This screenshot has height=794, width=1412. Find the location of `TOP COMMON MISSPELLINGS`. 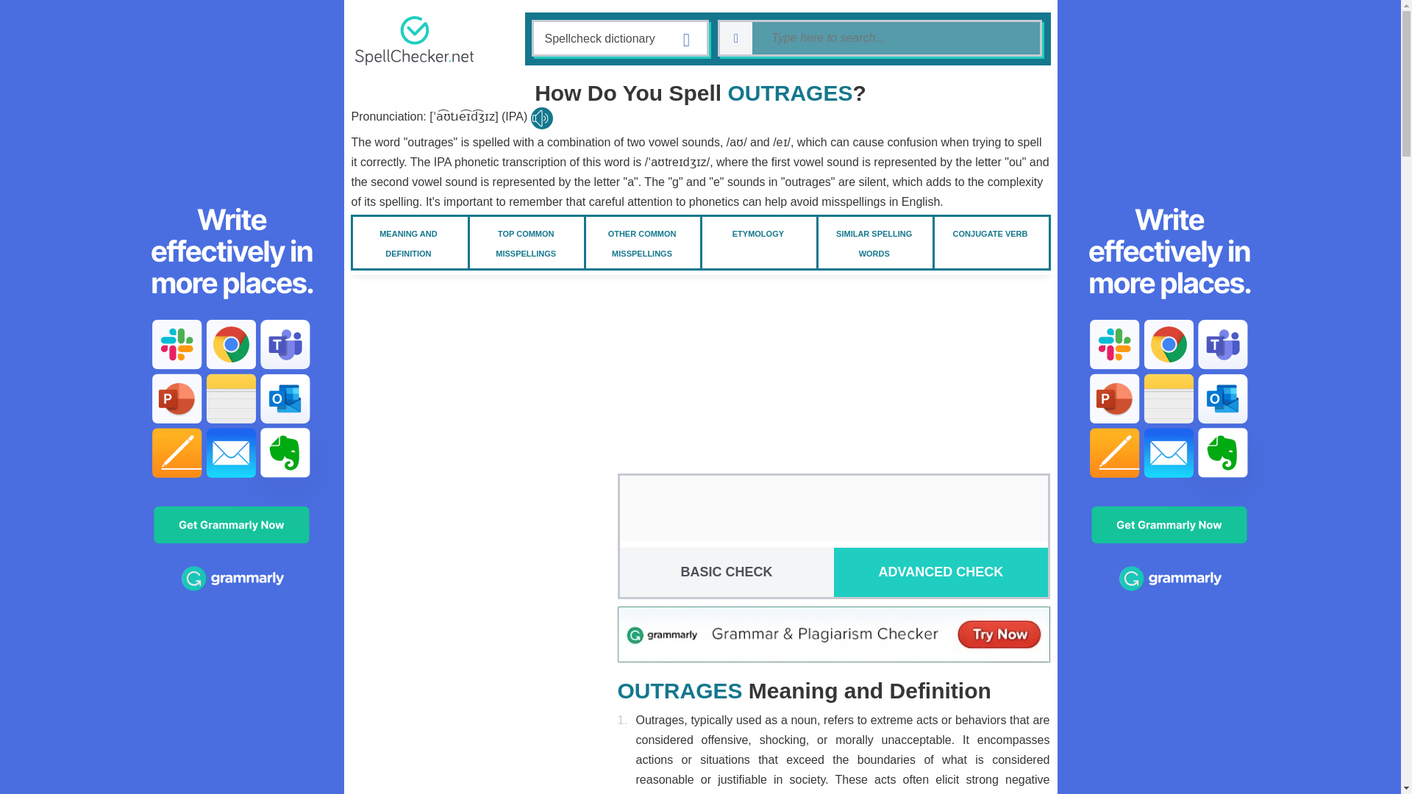

TOP COMMON MISSPELLINGS is located at coordinates (525, 243).